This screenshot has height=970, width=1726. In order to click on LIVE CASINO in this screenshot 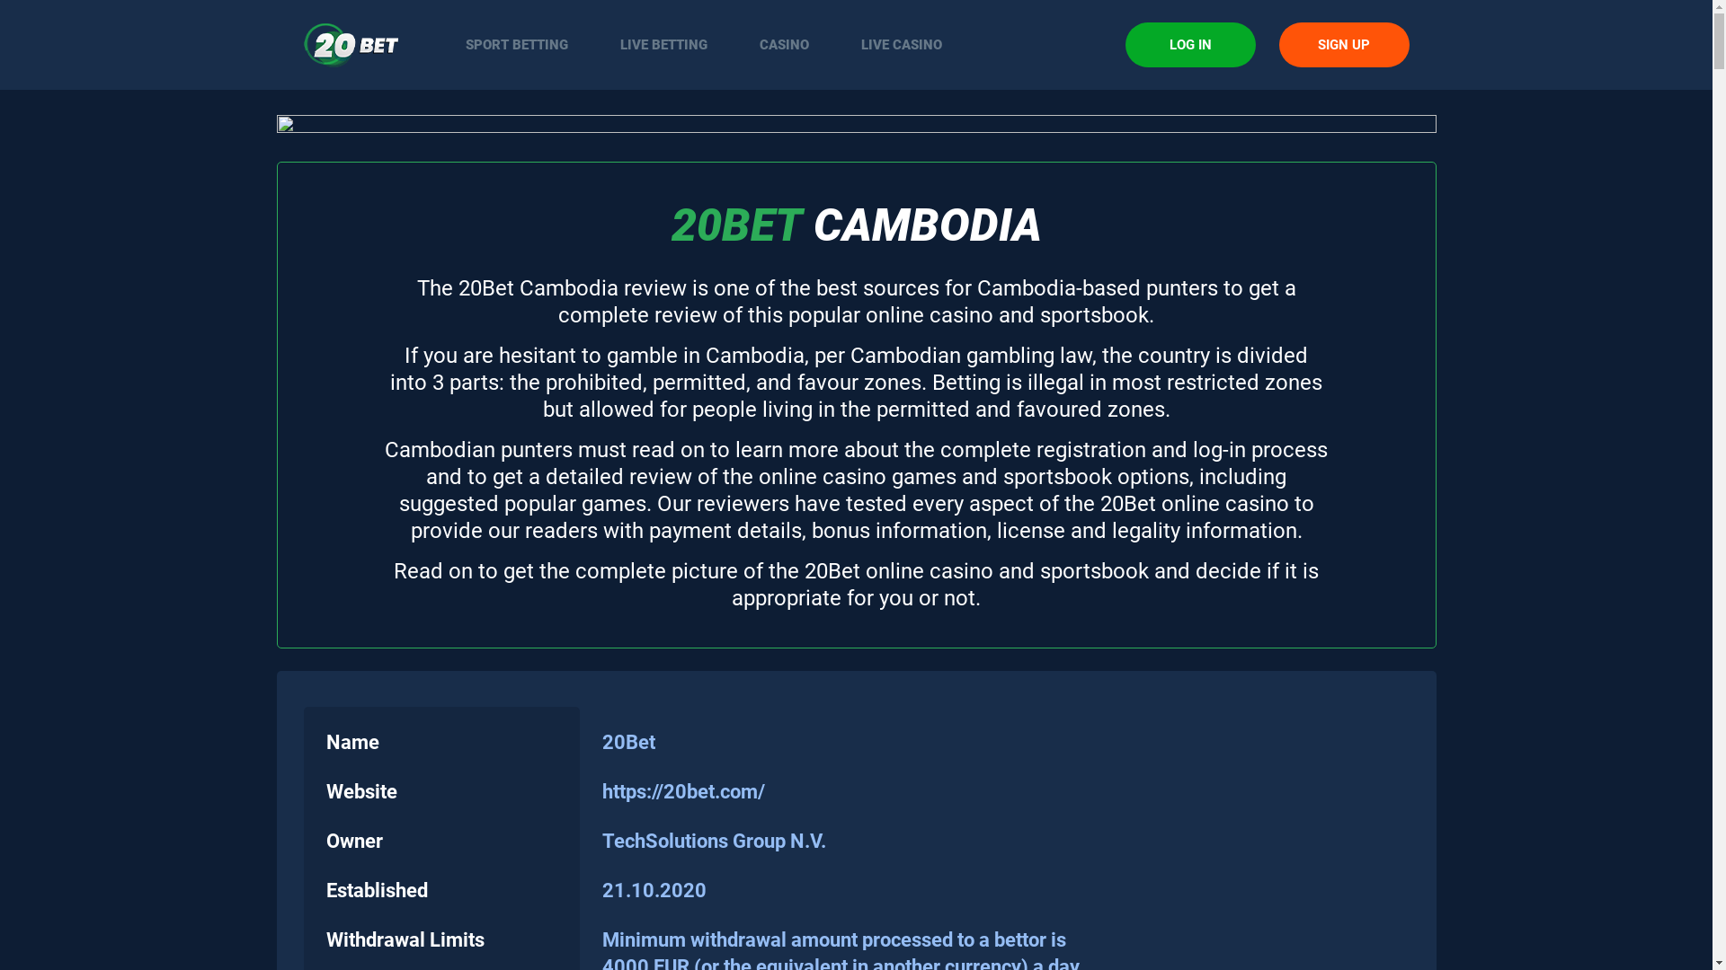, I will do `click(901, 45)`.